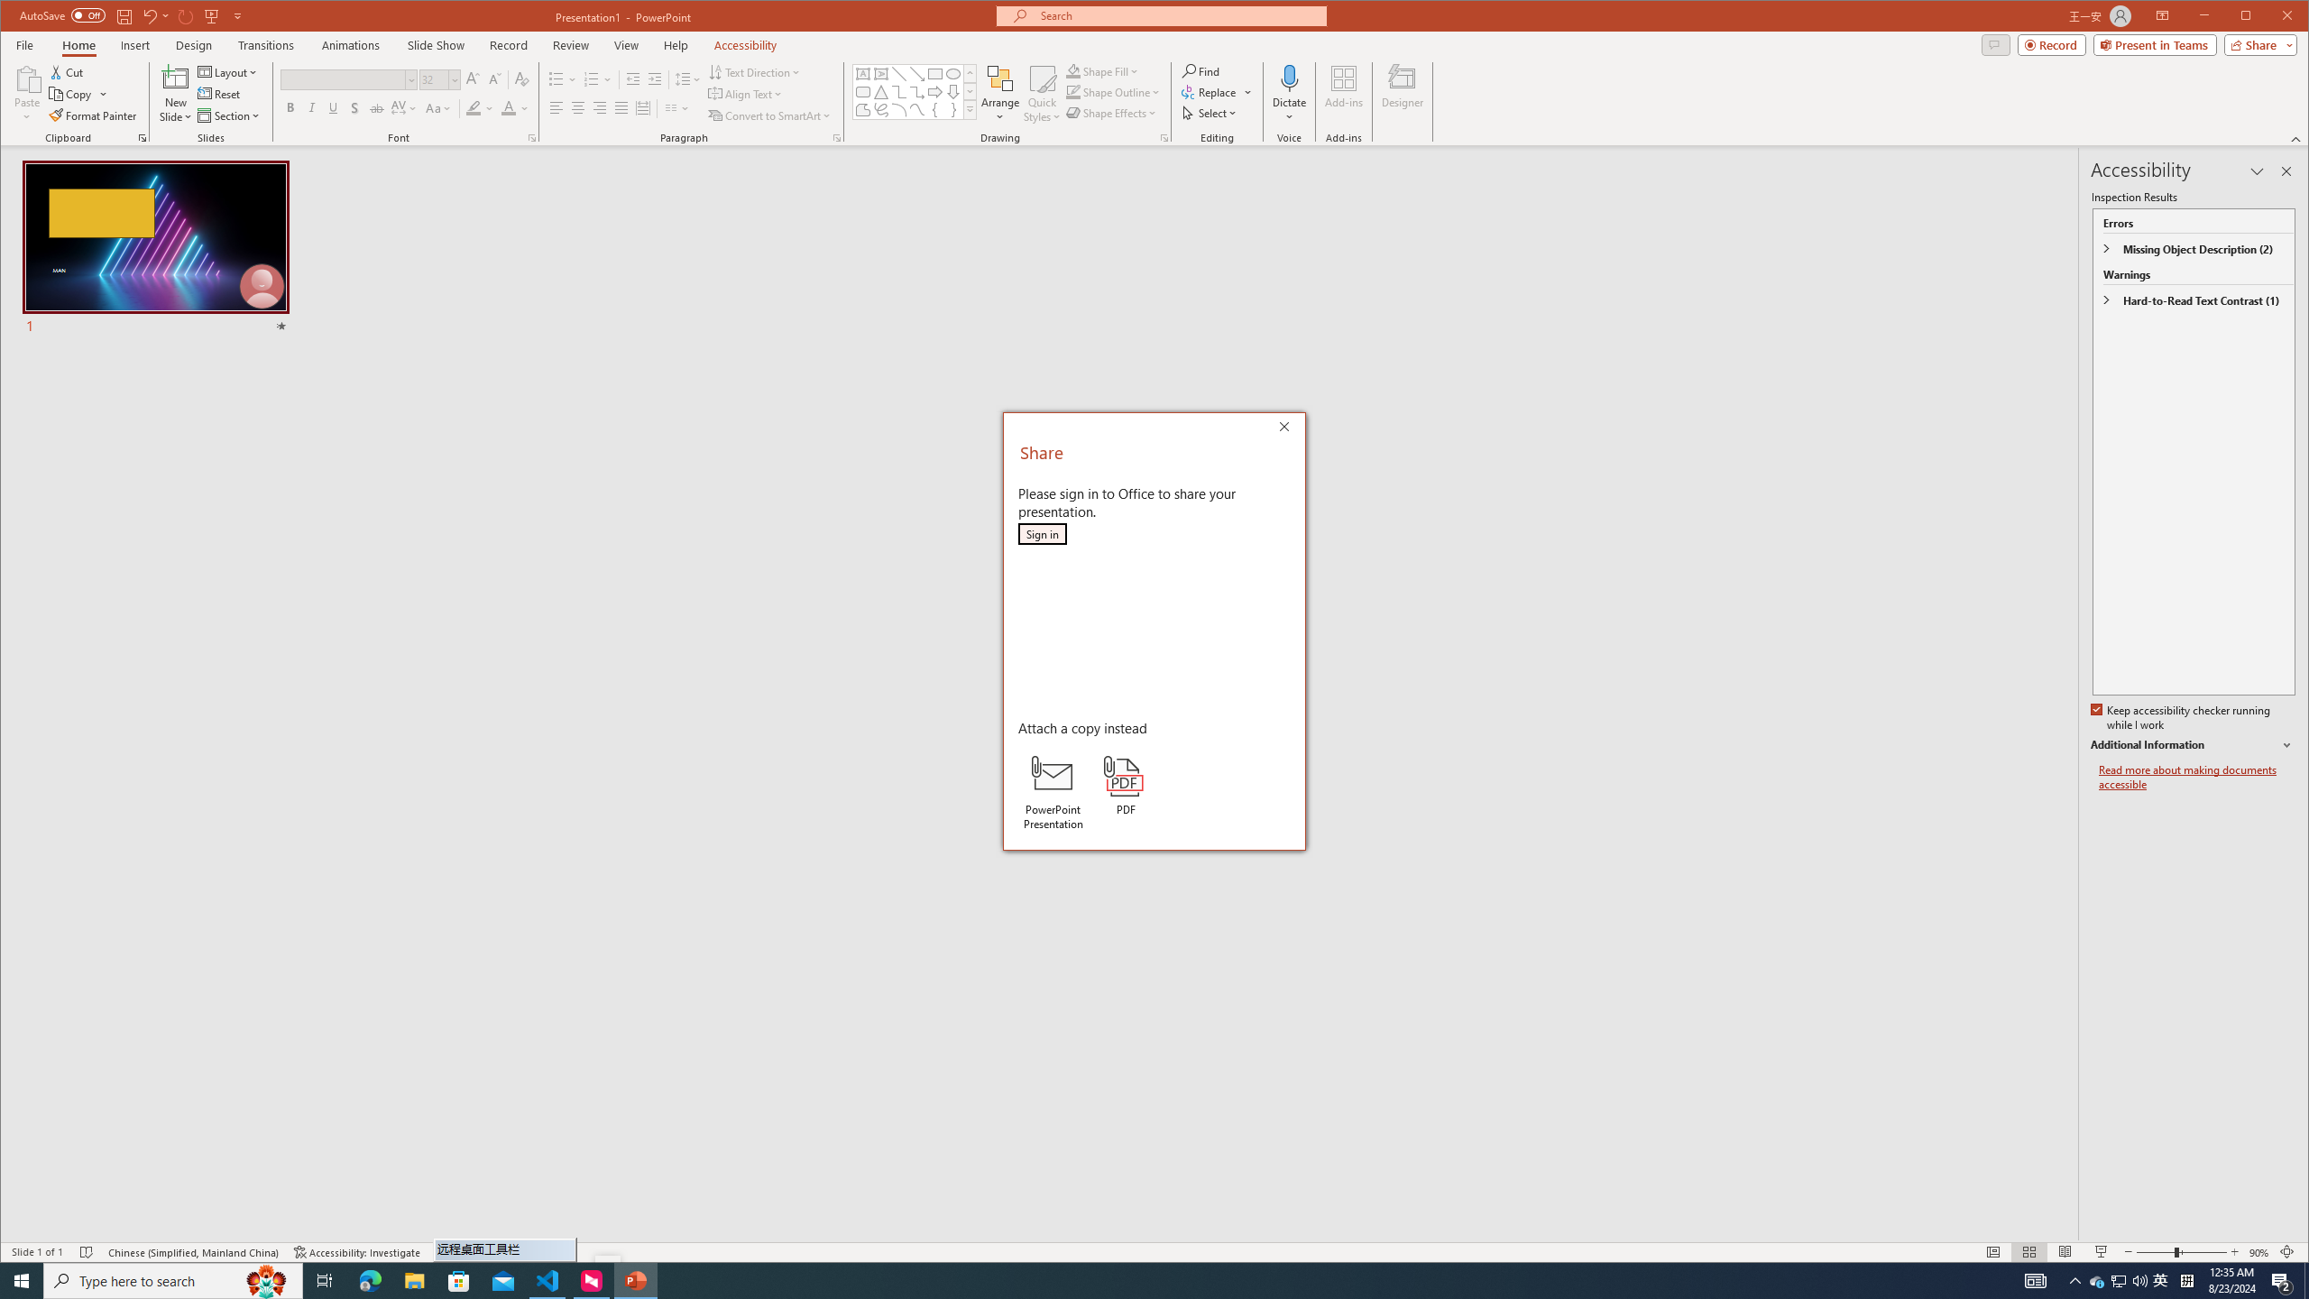 This screenshot has height=1299, width=2309. What do you see at coordinates (916, 74) in the screenshot?
I see `Line Arrow` at bounding box center [916, 74].